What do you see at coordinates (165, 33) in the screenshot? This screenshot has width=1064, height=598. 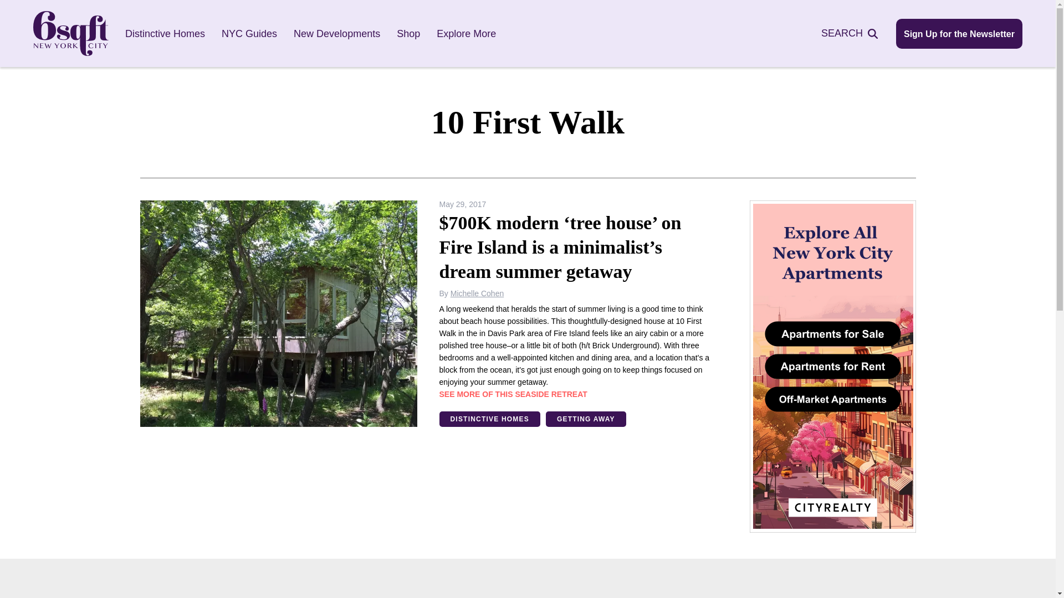 I see `Distinctive Homes` at bounding box center [165, 33].